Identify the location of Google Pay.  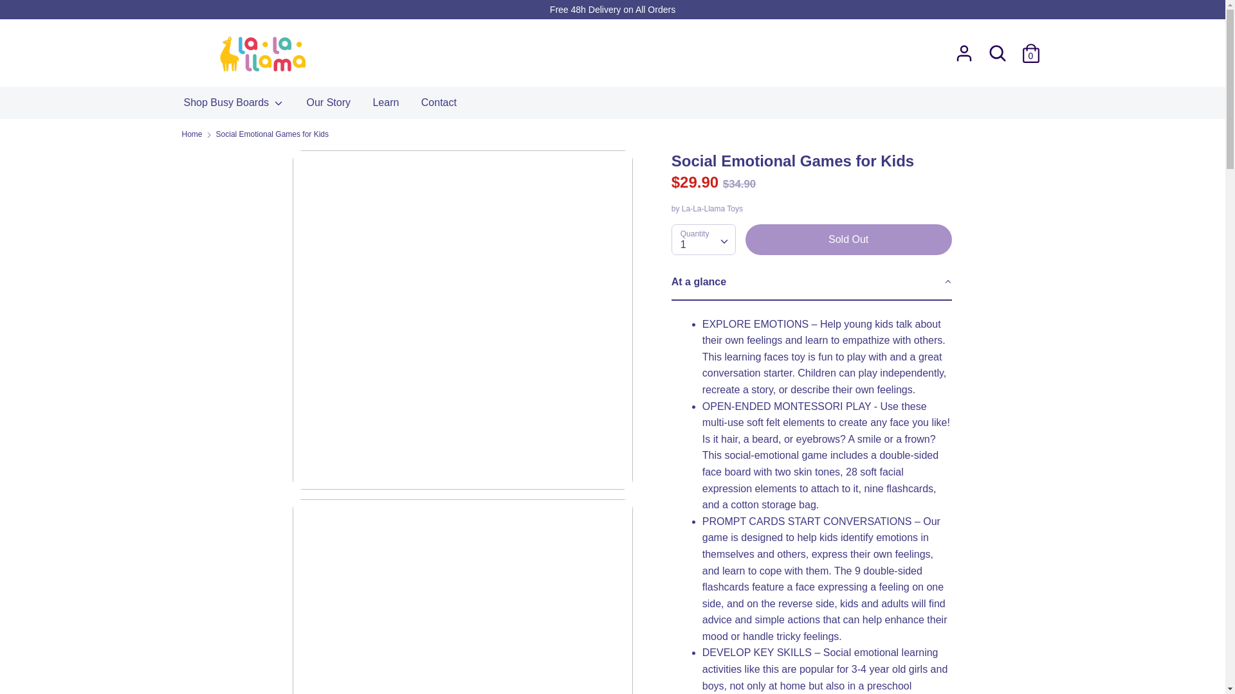
(886, 652).